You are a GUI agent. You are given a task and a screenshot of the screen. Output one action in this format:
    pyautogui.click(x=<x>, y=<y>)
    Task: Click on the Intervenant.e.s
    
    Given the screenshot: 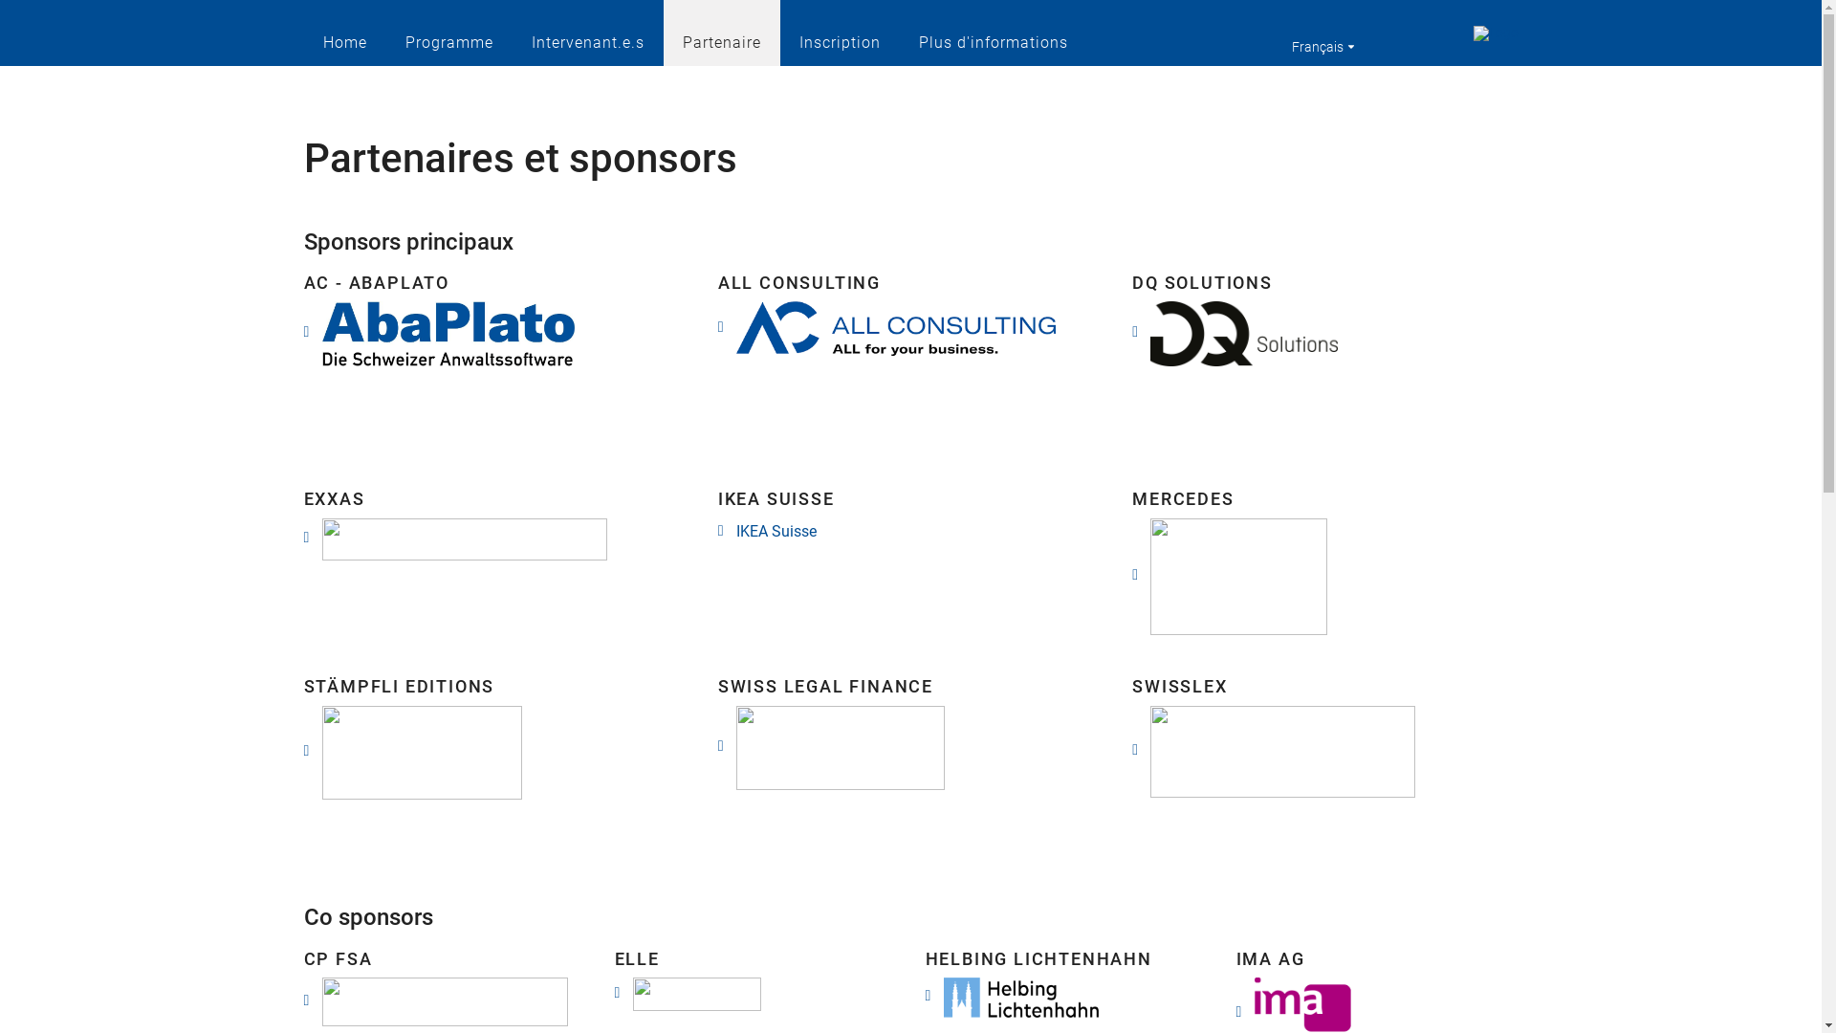 What is the action you would take?
    pyautogui.click(x=588, y=33)
    